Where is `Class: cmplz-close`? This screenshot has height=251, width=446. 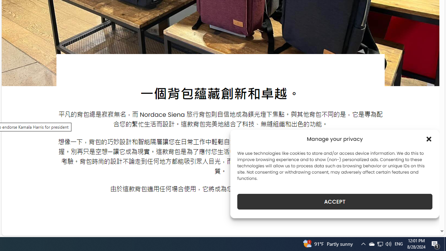
Class: cmplz-close is located at coordinates (429, 139).